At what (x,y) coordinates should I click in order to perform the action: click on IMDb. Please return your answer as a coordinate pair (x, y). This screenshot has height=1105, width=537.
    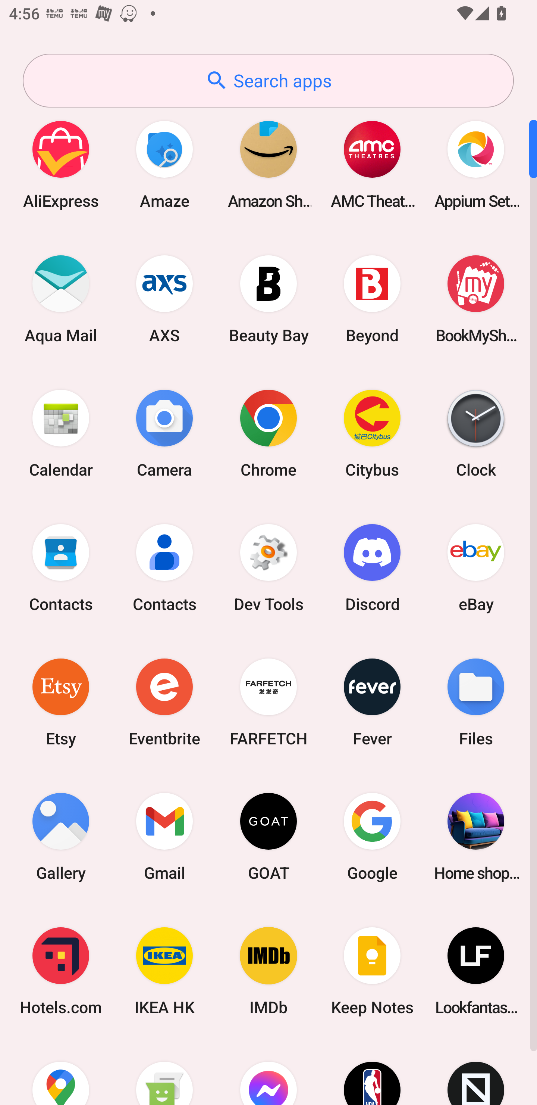
    Looking at the image, I should click on (268, 971).